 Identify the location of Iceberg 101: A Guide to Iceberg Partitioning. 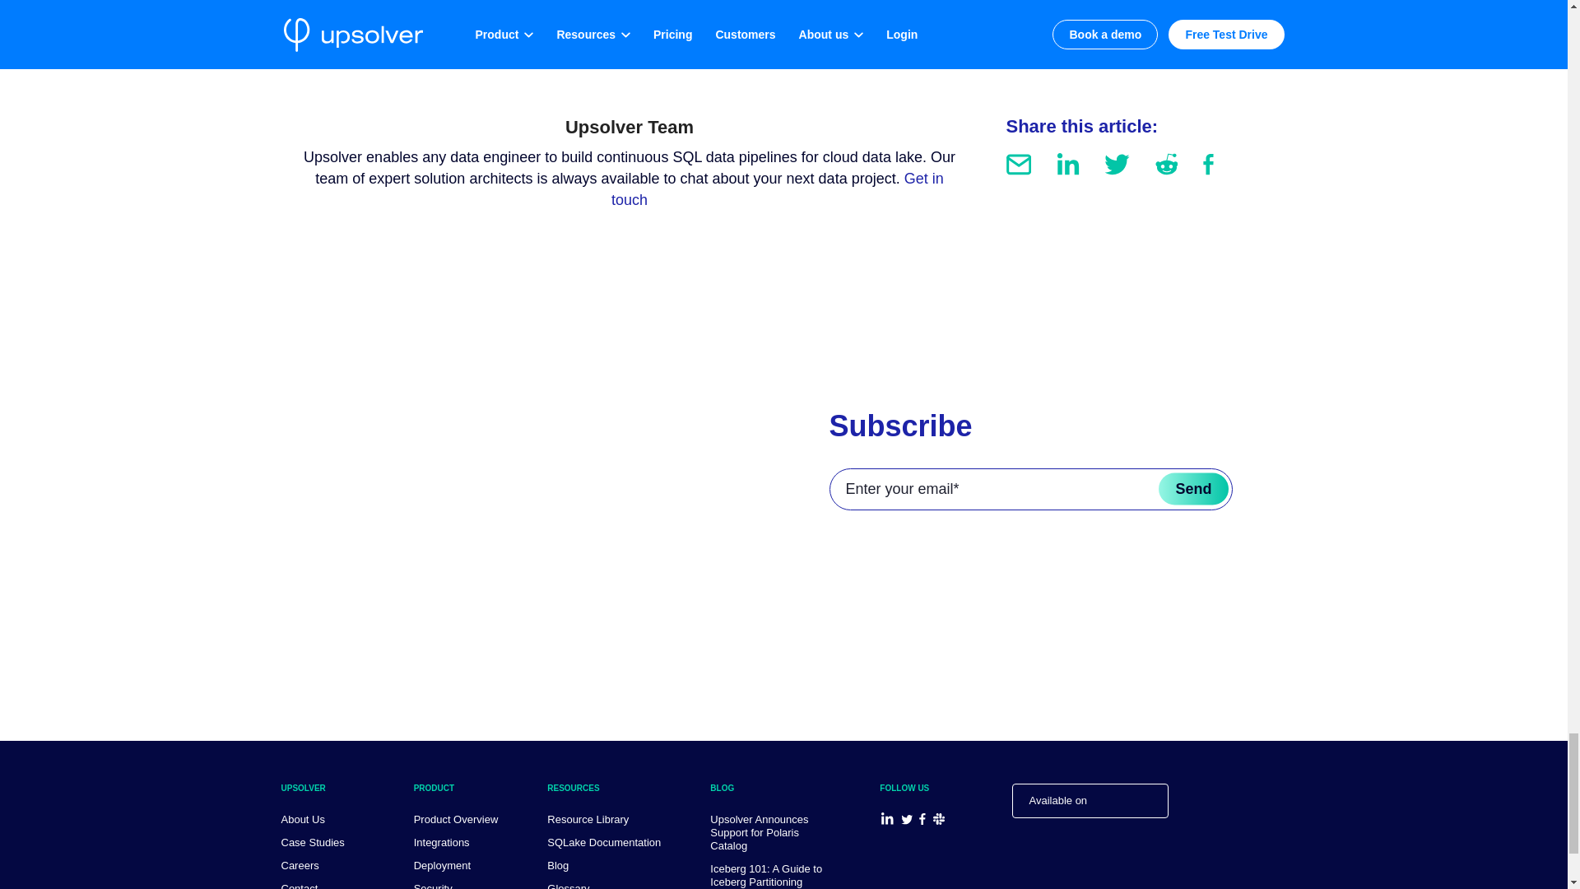
(765, 874).